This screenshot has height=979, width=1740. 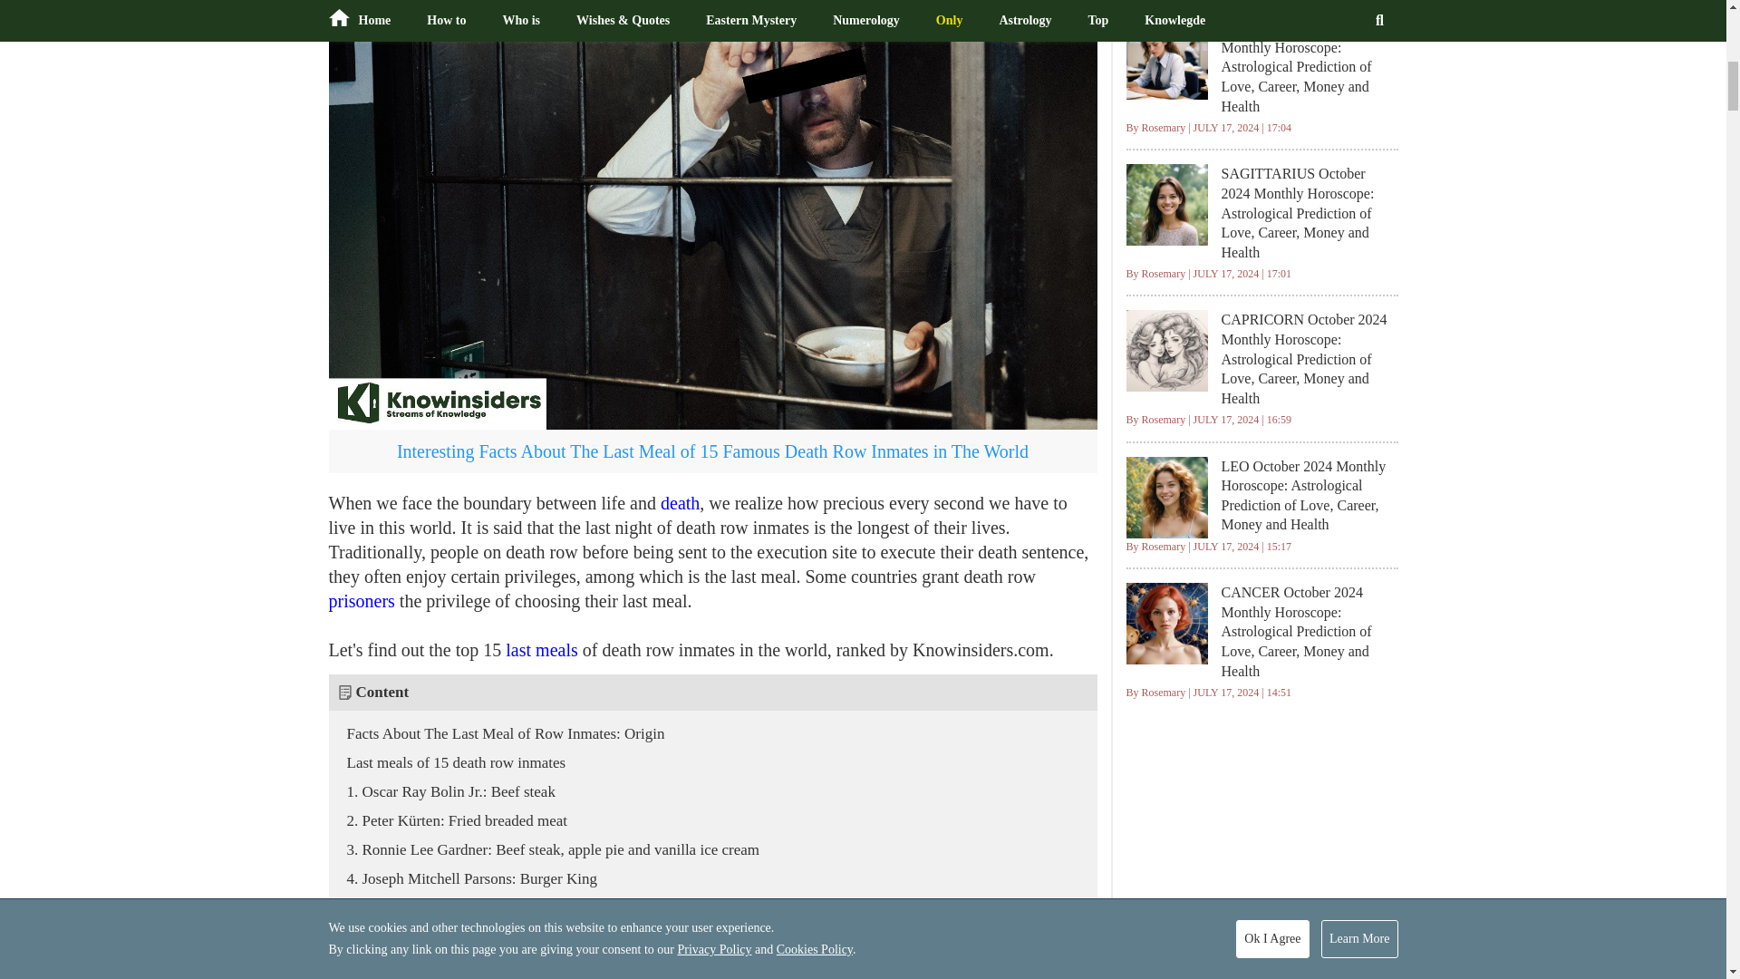 I want to click on prisoners, so click(x=362, y=600).